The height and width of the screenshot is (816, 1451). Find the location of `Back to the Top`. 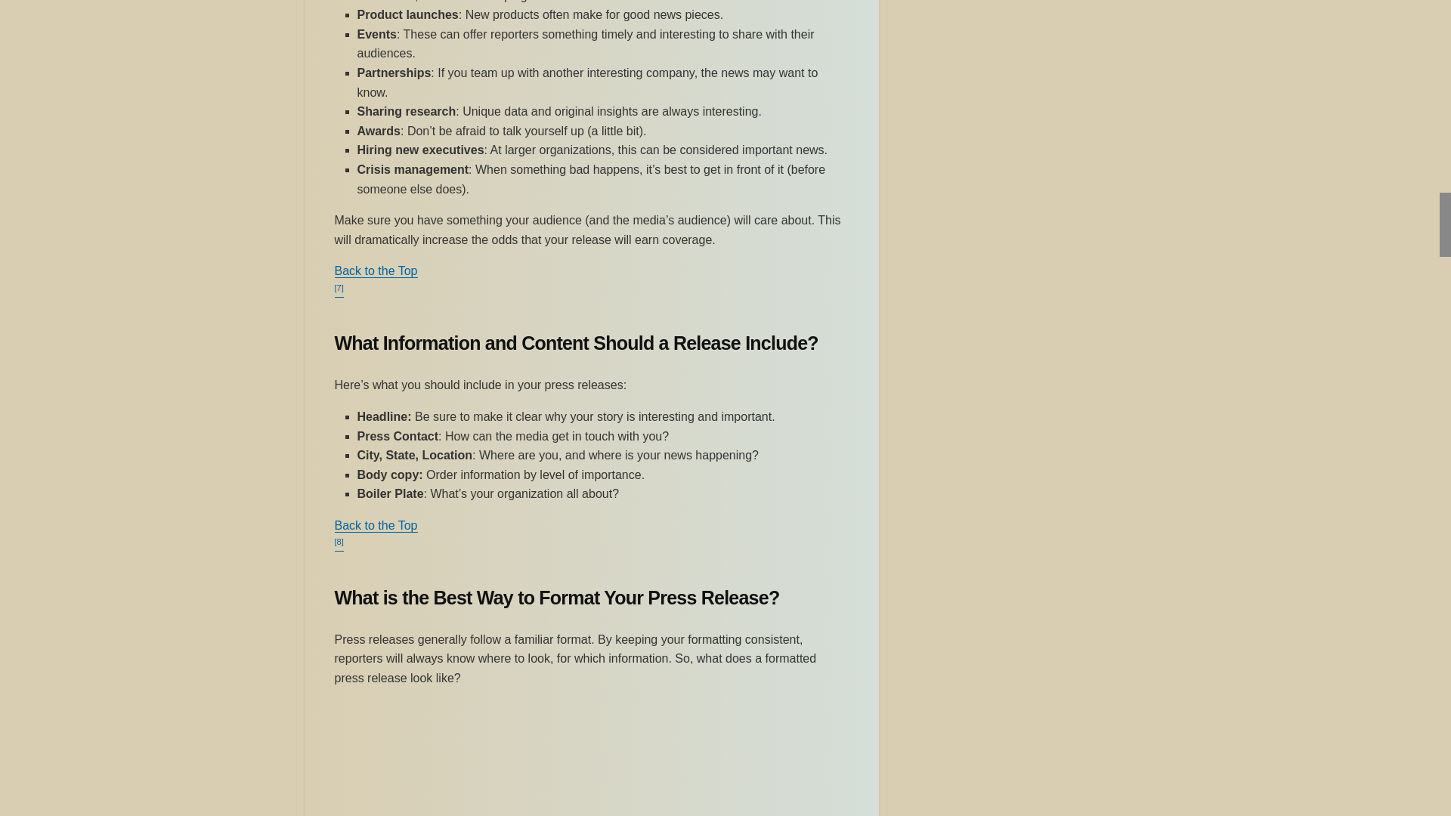

Back to the Top is located at coordinates (375, 525).